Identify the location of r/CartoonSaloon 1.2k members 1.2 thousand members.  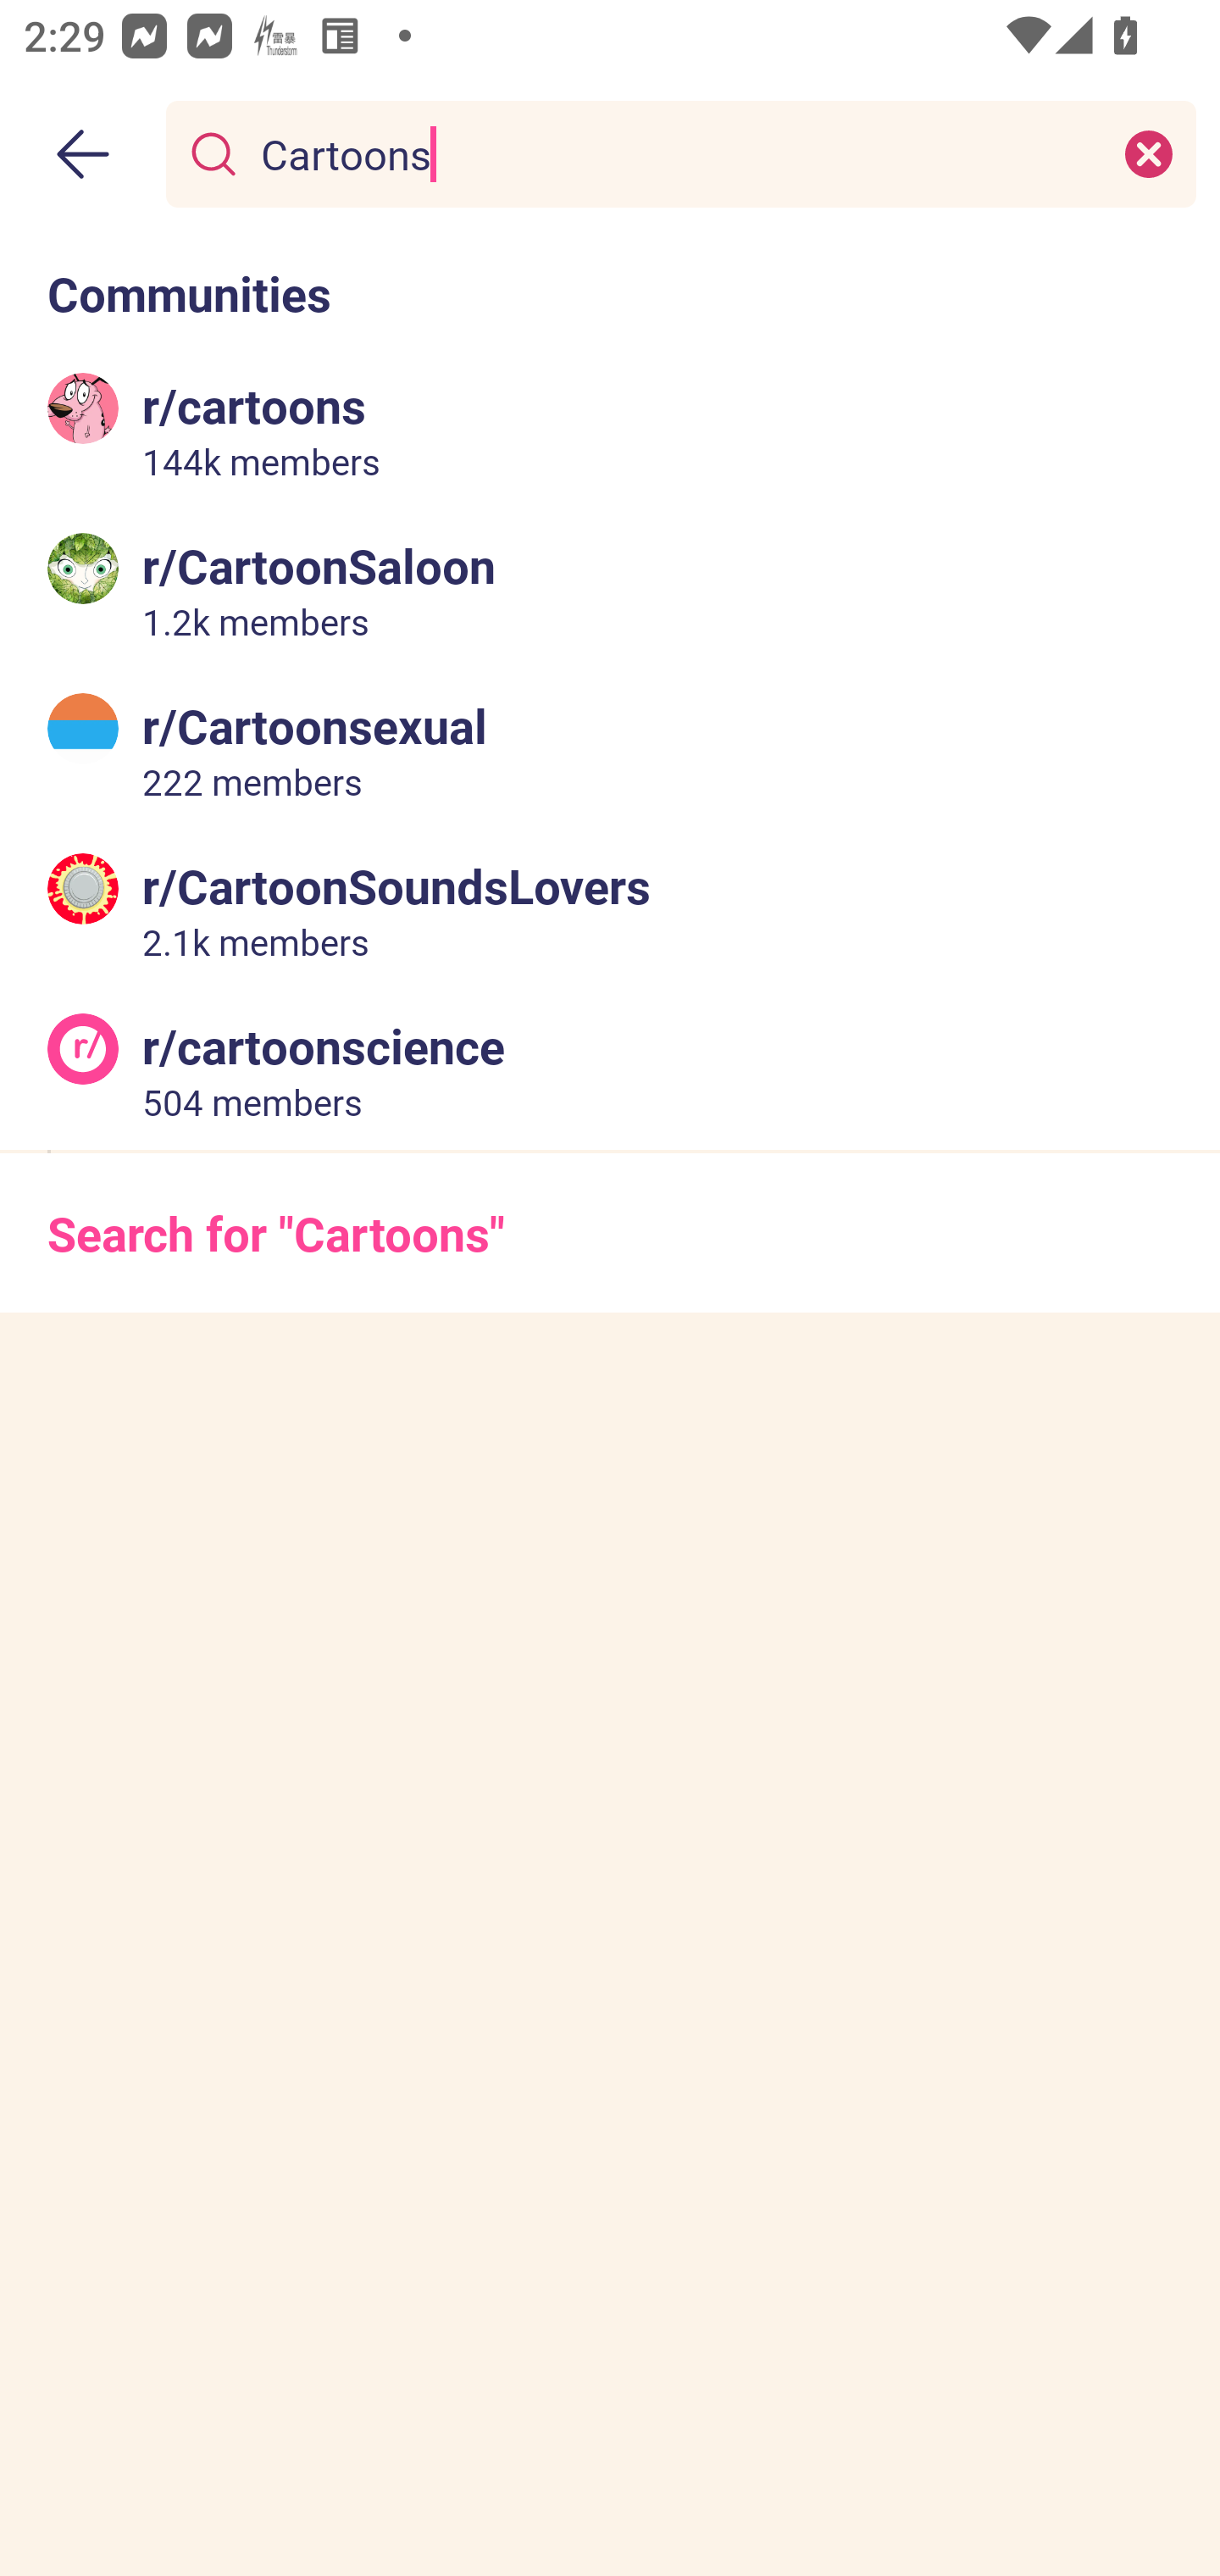
(610, 590).